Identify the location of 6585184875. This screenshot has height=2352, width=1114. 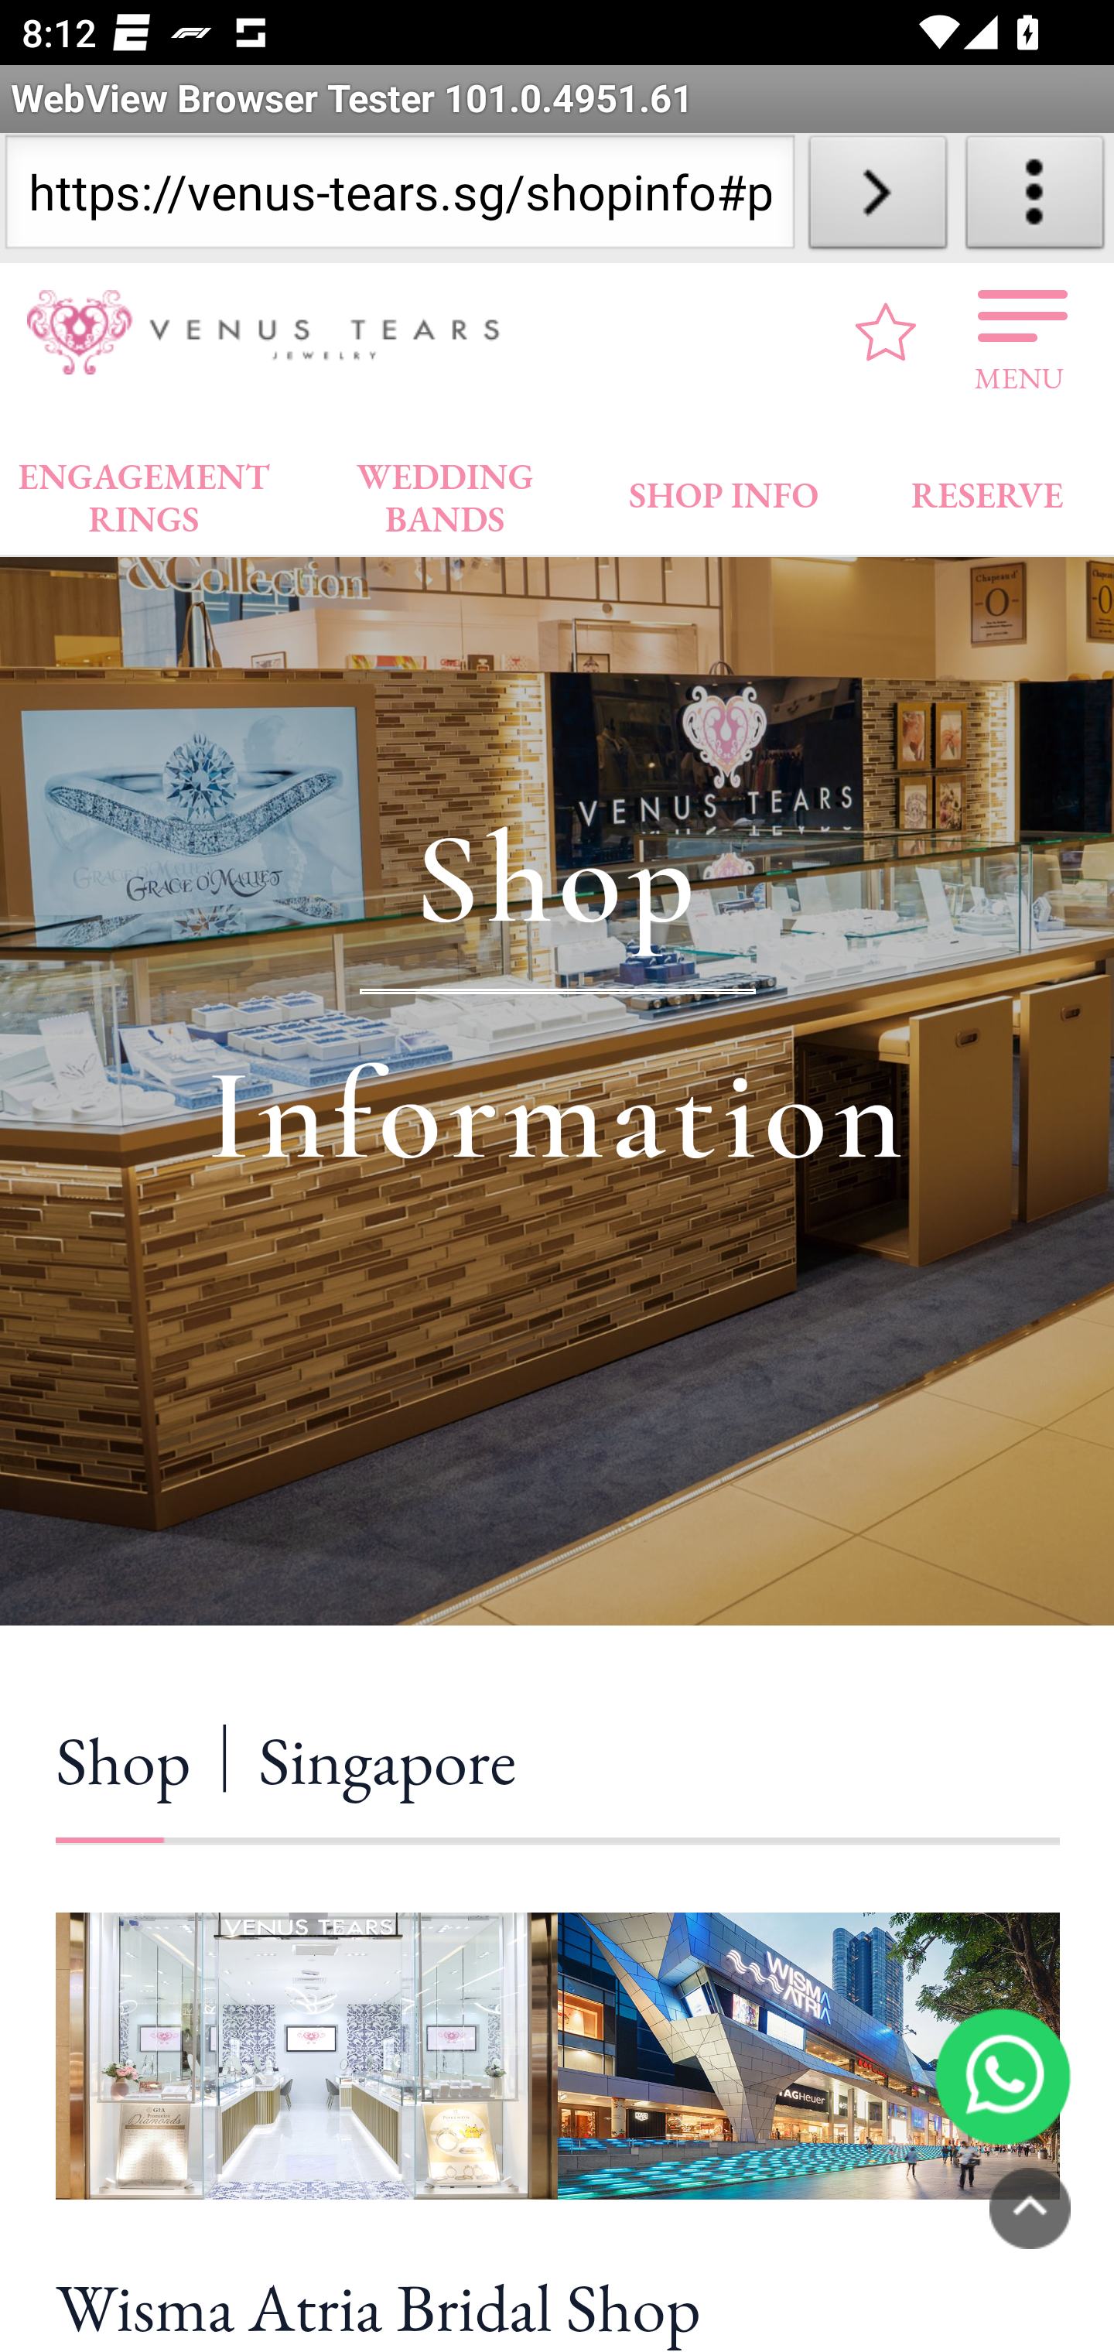
(1003, 2075).